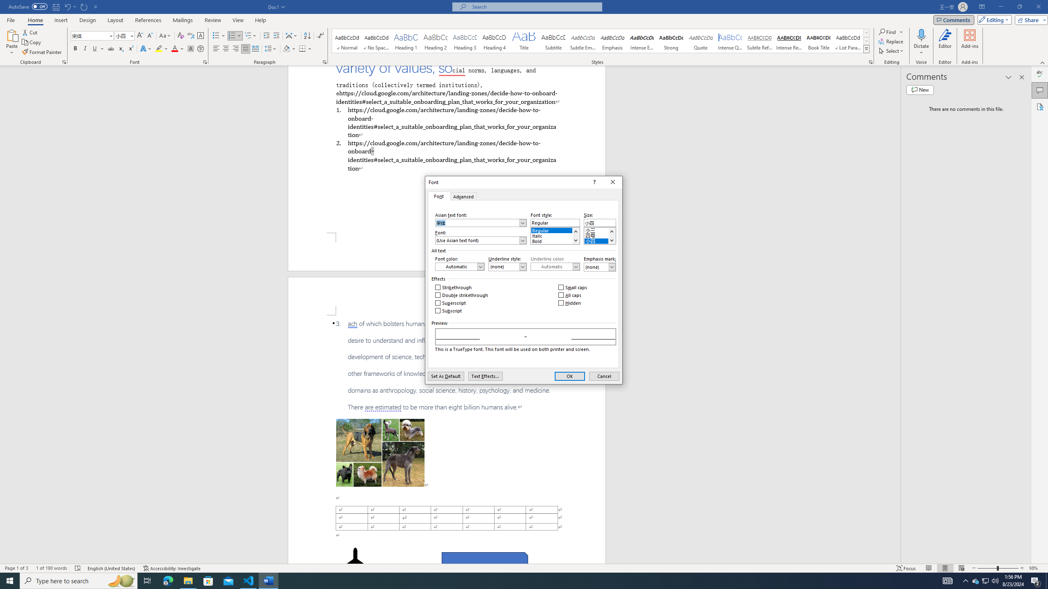 The height and width of the screenshot is (589, 1048). Describe the element at coordinates (485, 562) in the screenshot. I see `Rectangle: Diagonal Corners Snipped 2` at that location.